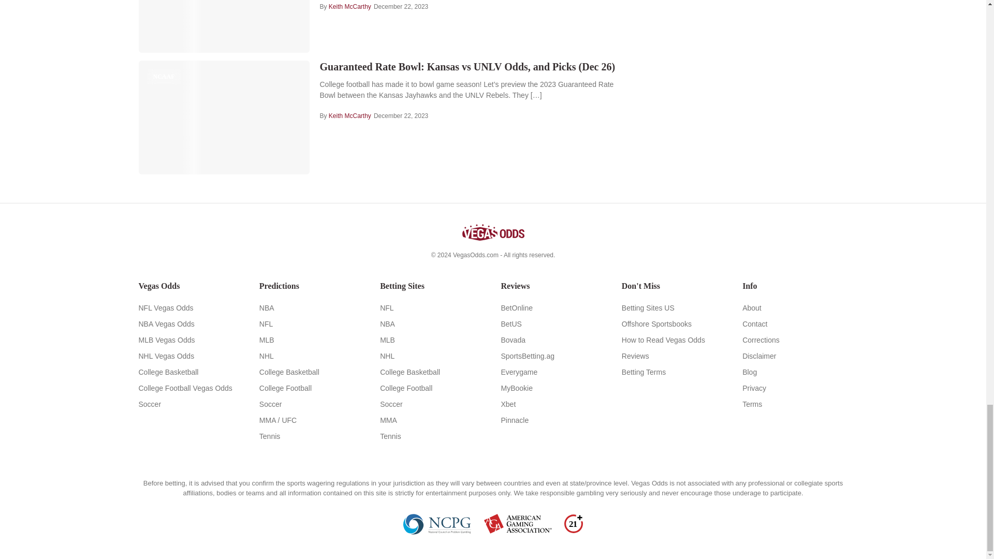  I want to click on NHL Vegas Odds, so click(191, 356).